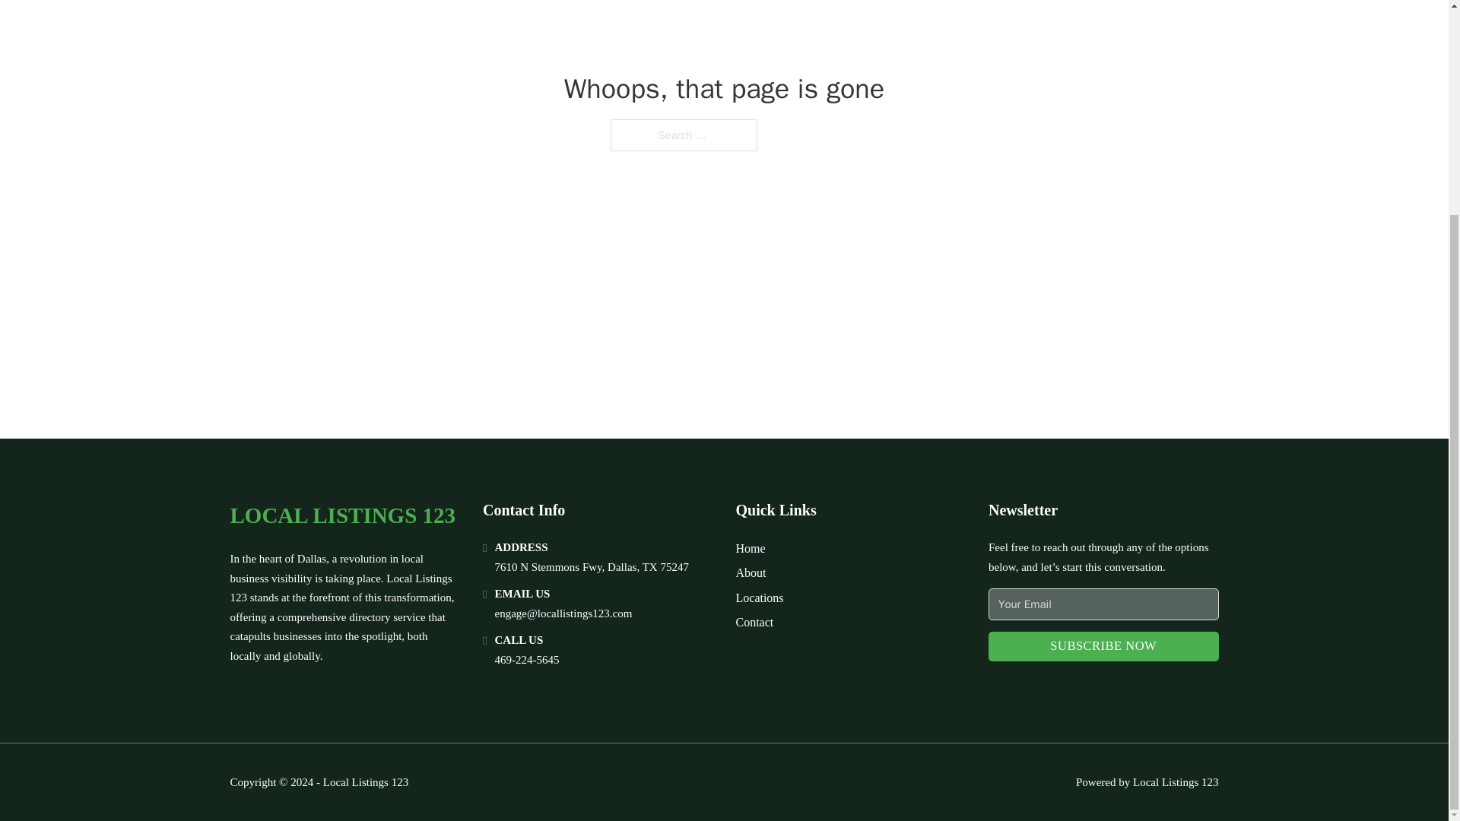 This screenshot has height=821, width=1460. I want to click on SUBSCRIBE NOW, so click(1103, 646).